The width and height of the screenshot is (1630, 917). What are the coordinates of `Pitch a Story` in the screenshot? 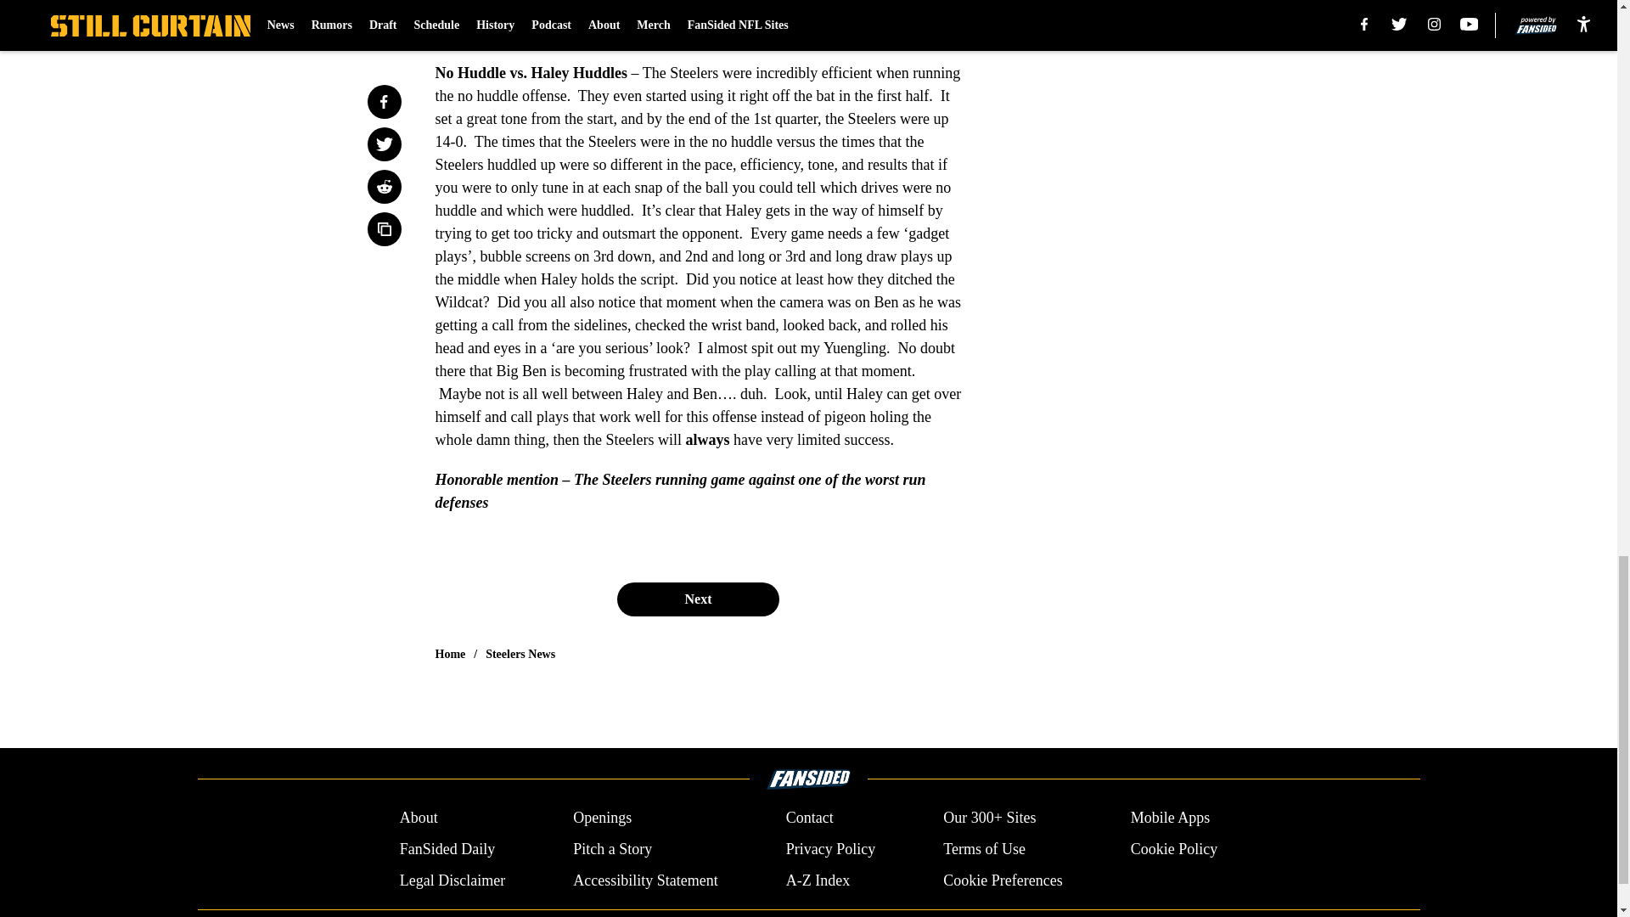 It's located at (613, 849).